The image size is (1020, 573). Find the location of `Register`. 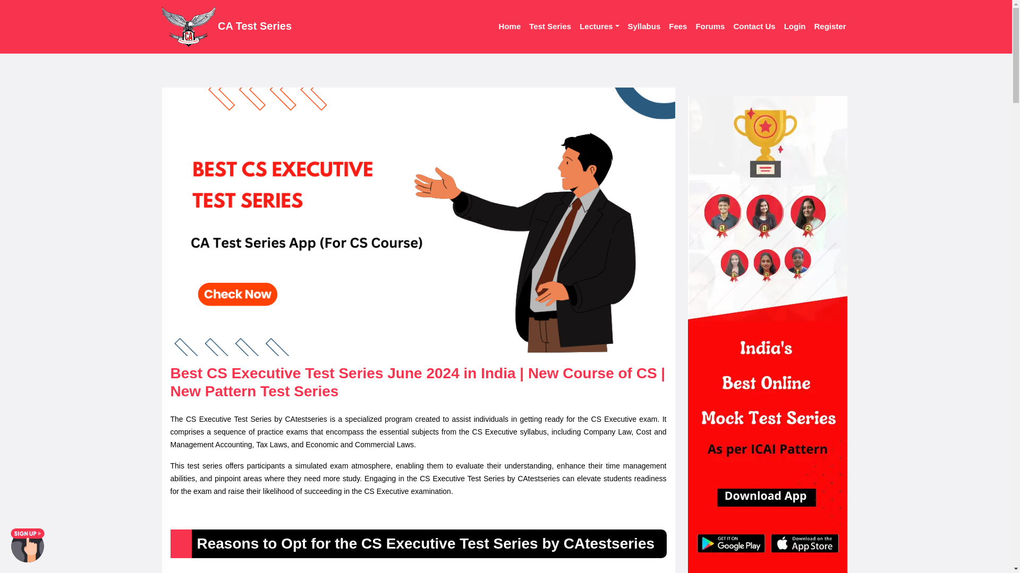

Register is located at coordinates (830, 27).